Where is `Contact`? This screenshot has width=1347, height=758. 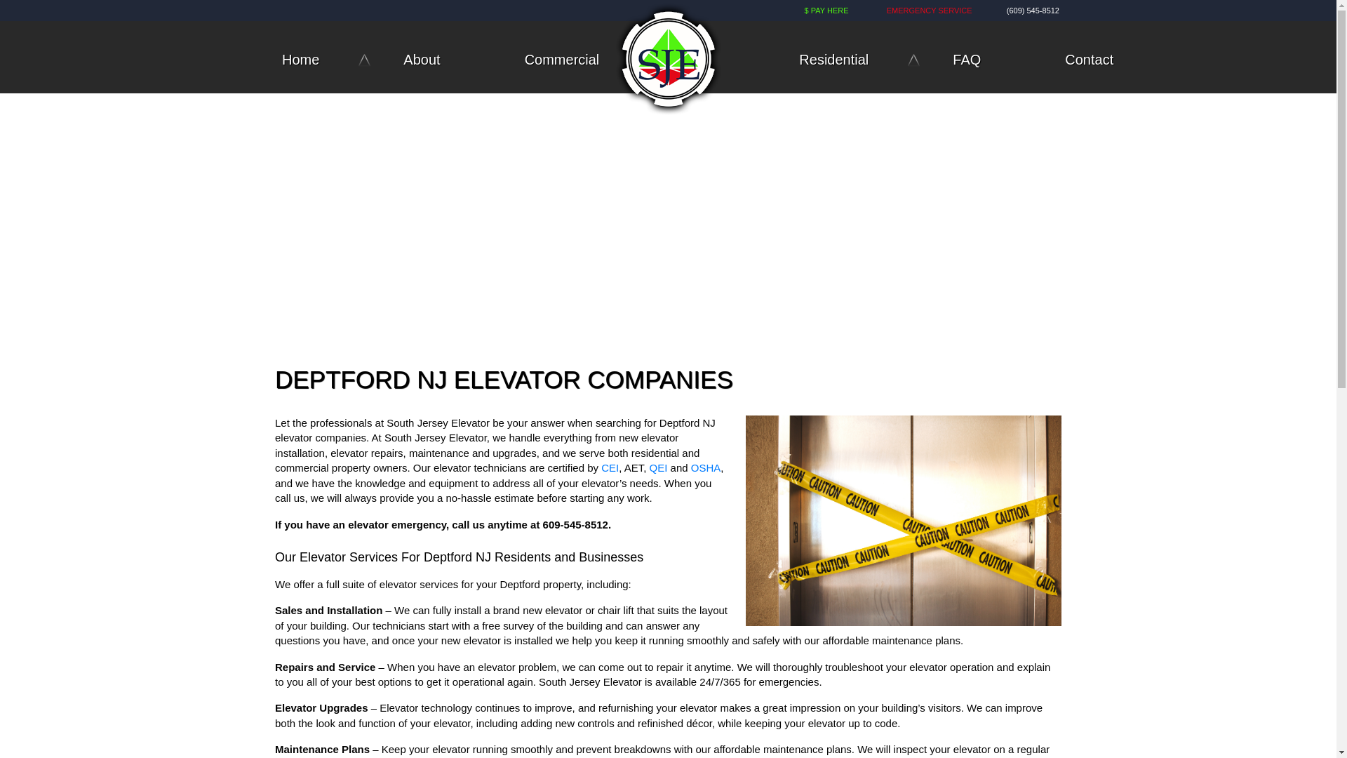 Contact is located at coordinates (1085, 60).